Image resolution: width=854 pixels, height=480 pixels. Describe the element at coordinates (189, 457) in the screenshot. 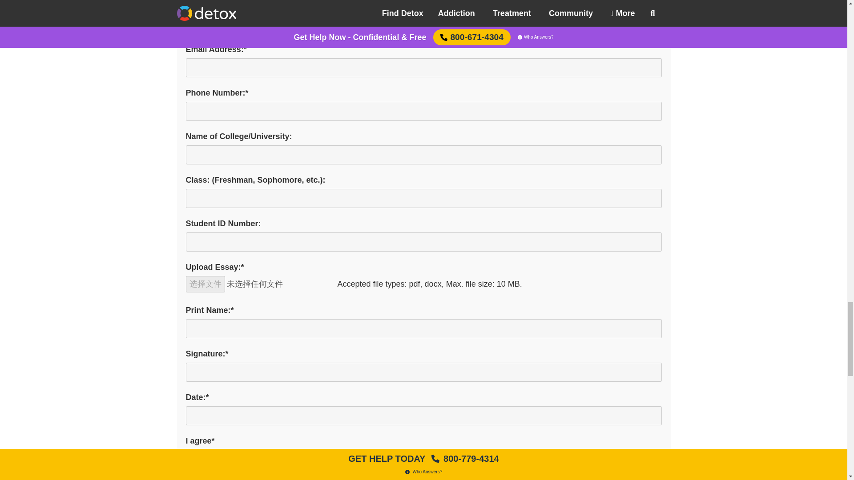

I see `1` at that location.